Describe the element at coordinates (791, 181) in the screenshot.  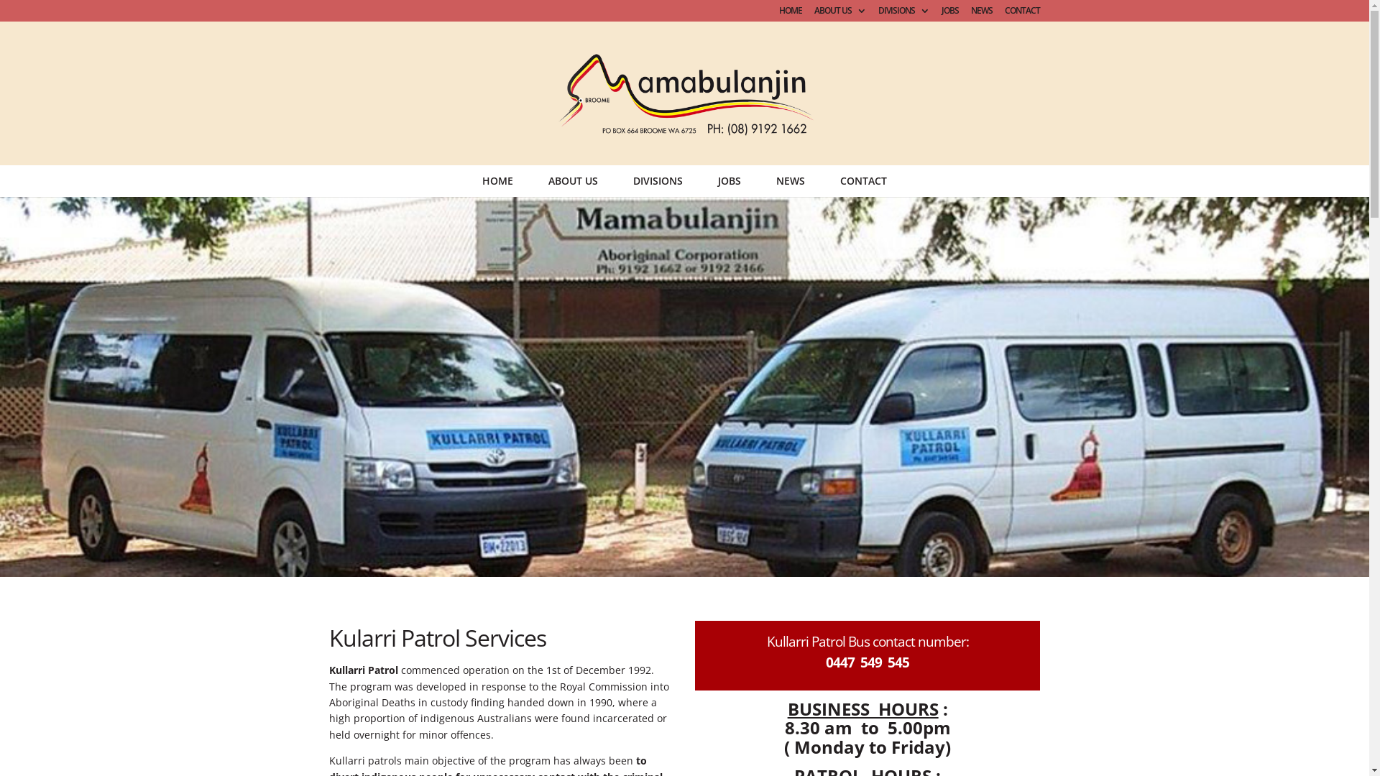
I see `NEWS` at that location.